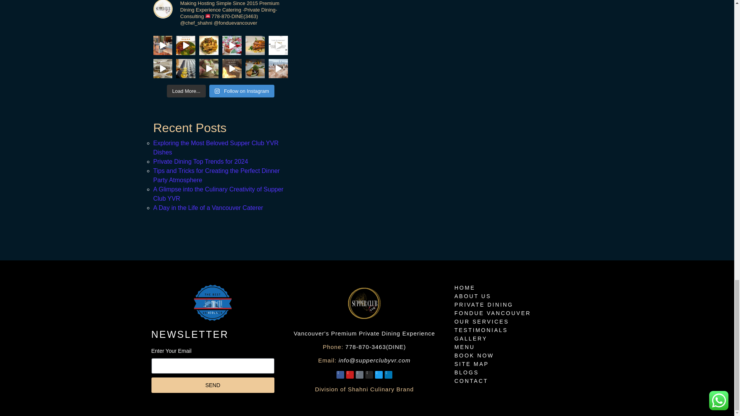  I want to click on Vancouver, so click(213, 302).